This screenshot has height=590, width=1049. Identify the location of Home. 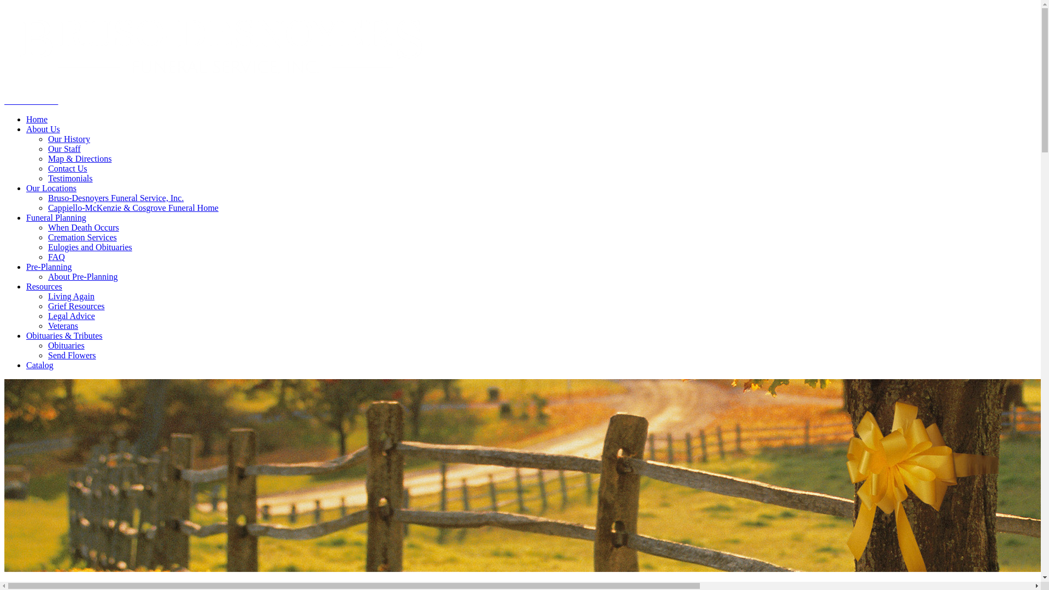
(37, 119).